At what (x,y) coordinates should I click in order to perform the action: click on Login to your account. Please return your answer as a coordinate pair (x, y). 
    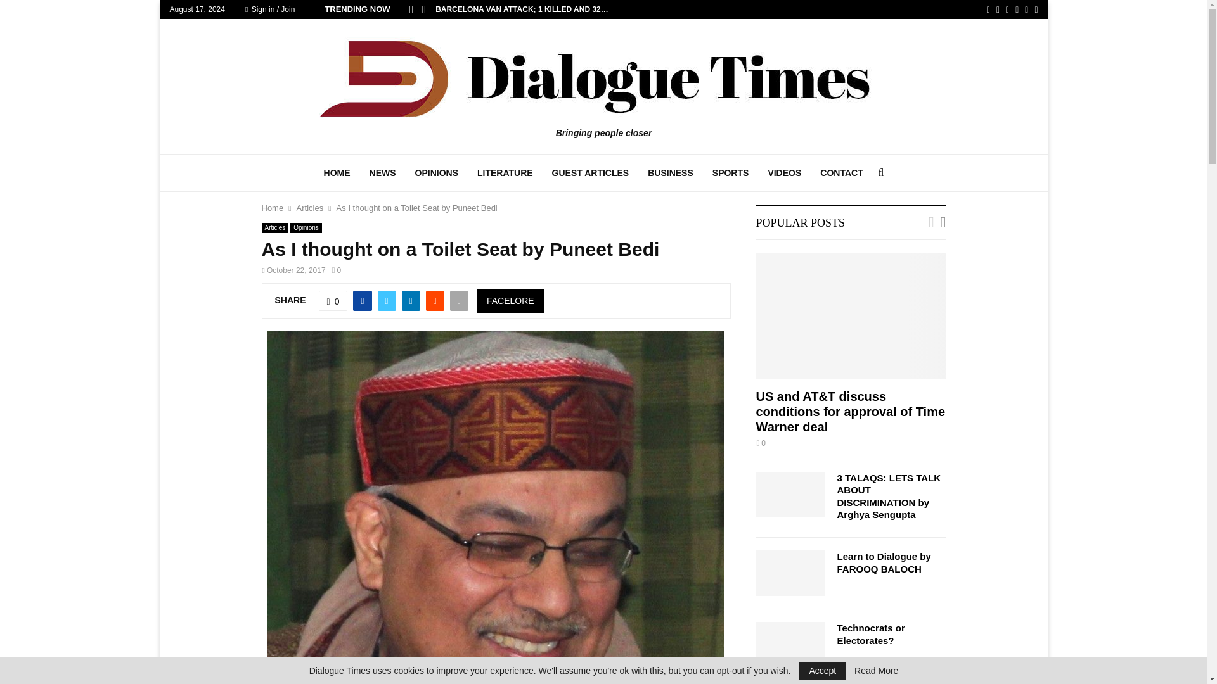
    Looking at the image, I should click on (604, 245).